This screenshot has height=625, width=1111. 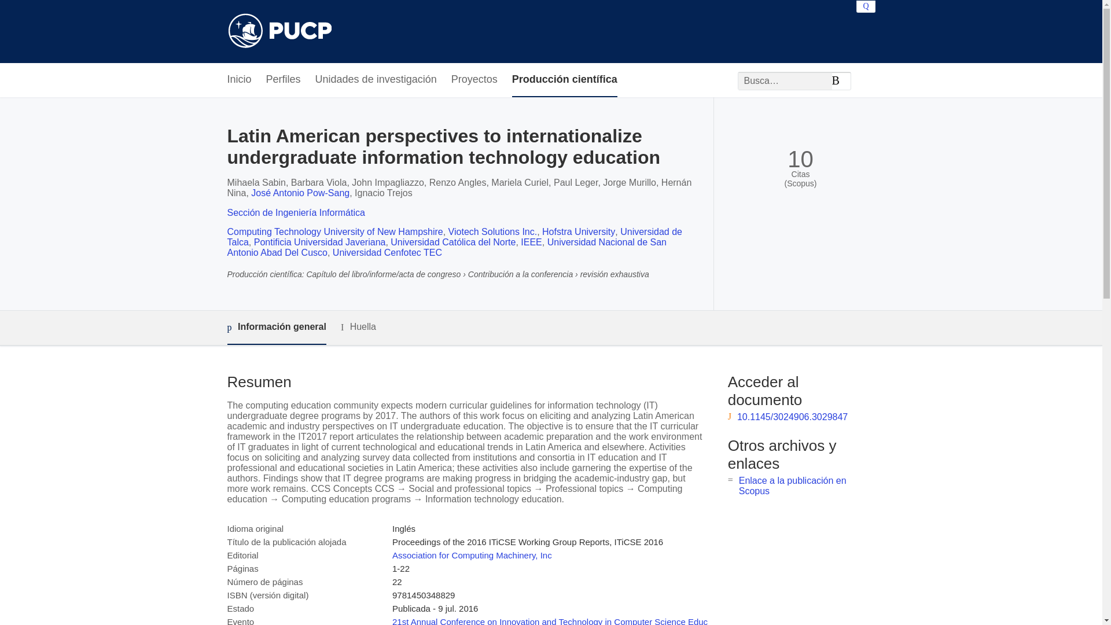 What do you see at coordinates (319, 242) in the screenshot?
I see `Pontificia Universidad Javeriana` at bounding box center [319, 242].